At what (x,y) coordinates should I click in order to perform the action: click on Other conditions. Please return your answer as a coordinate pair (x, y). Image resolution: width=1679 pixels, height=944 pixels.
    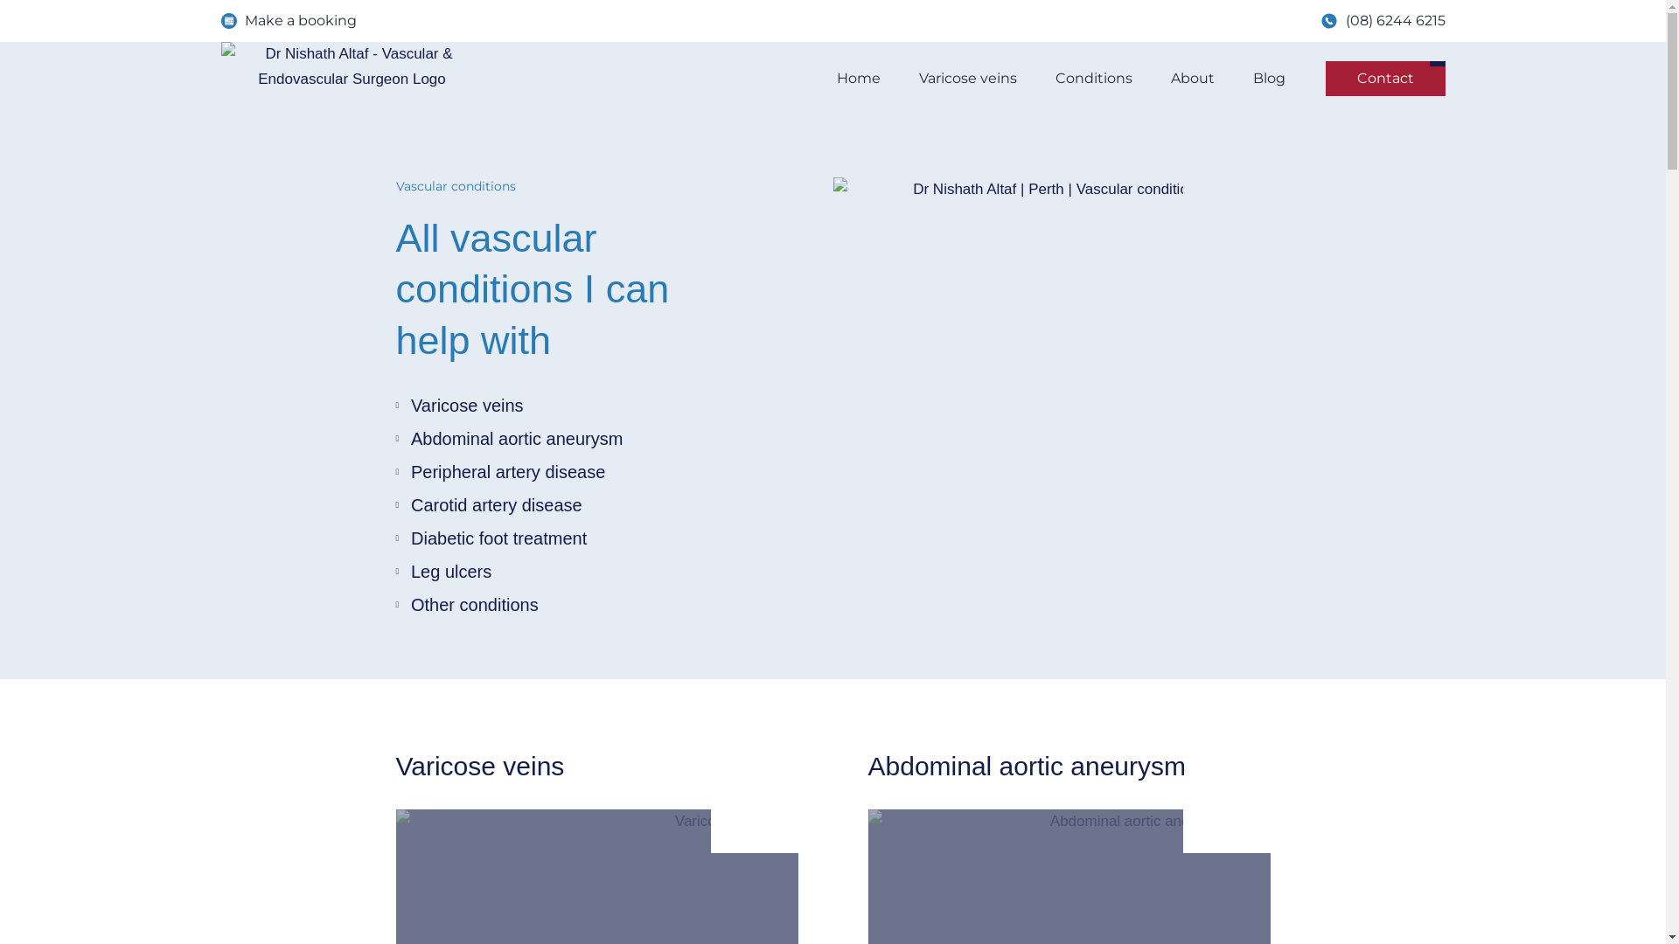
    Looking at the image, I should click on (568, 605).